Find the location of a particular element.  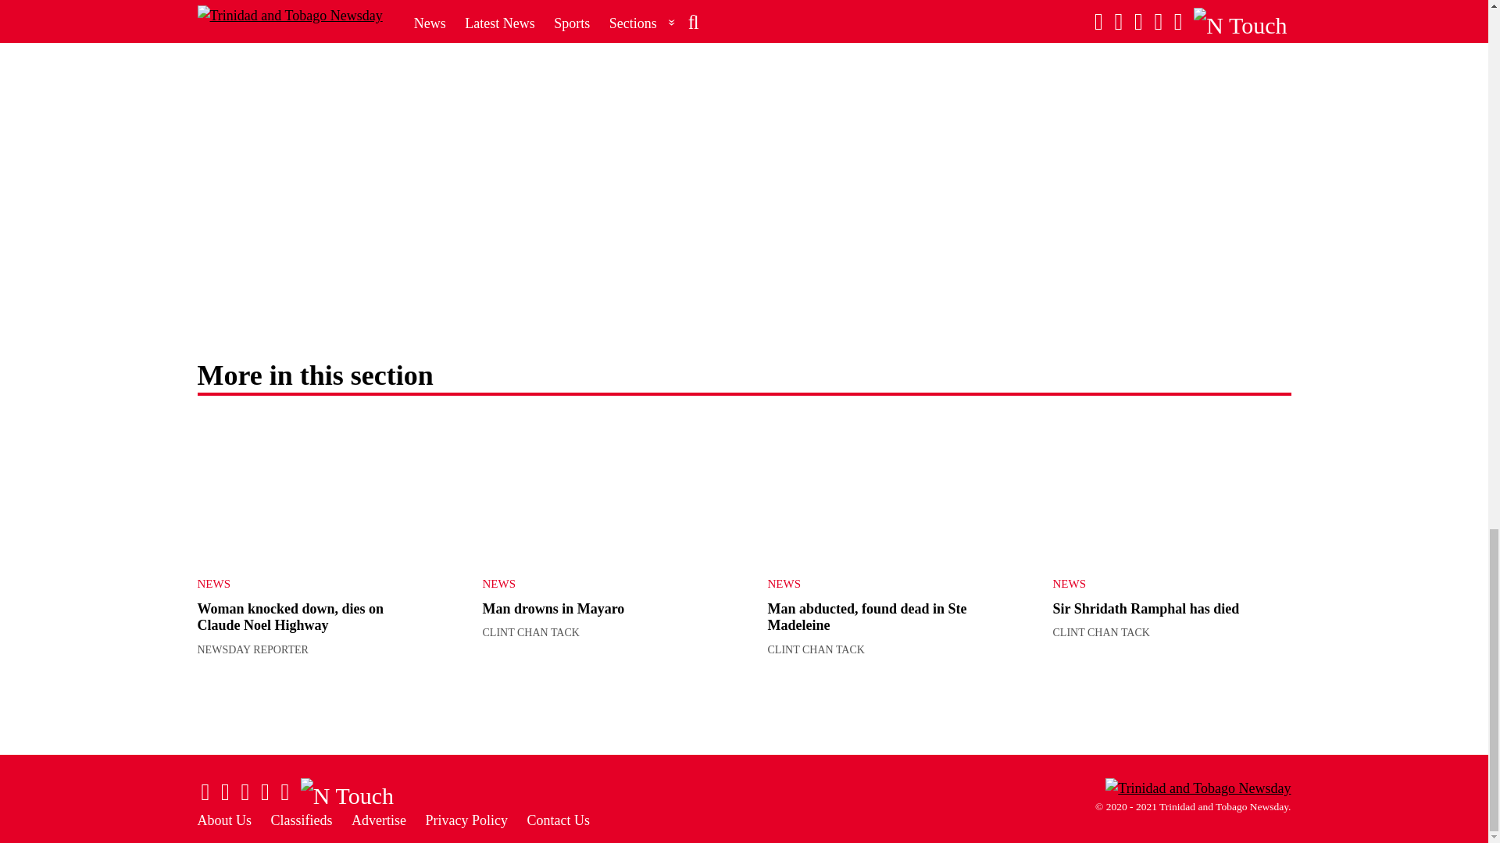

Man abducted, found dead in Ste Madeleine is located at coordinates (886, 489).